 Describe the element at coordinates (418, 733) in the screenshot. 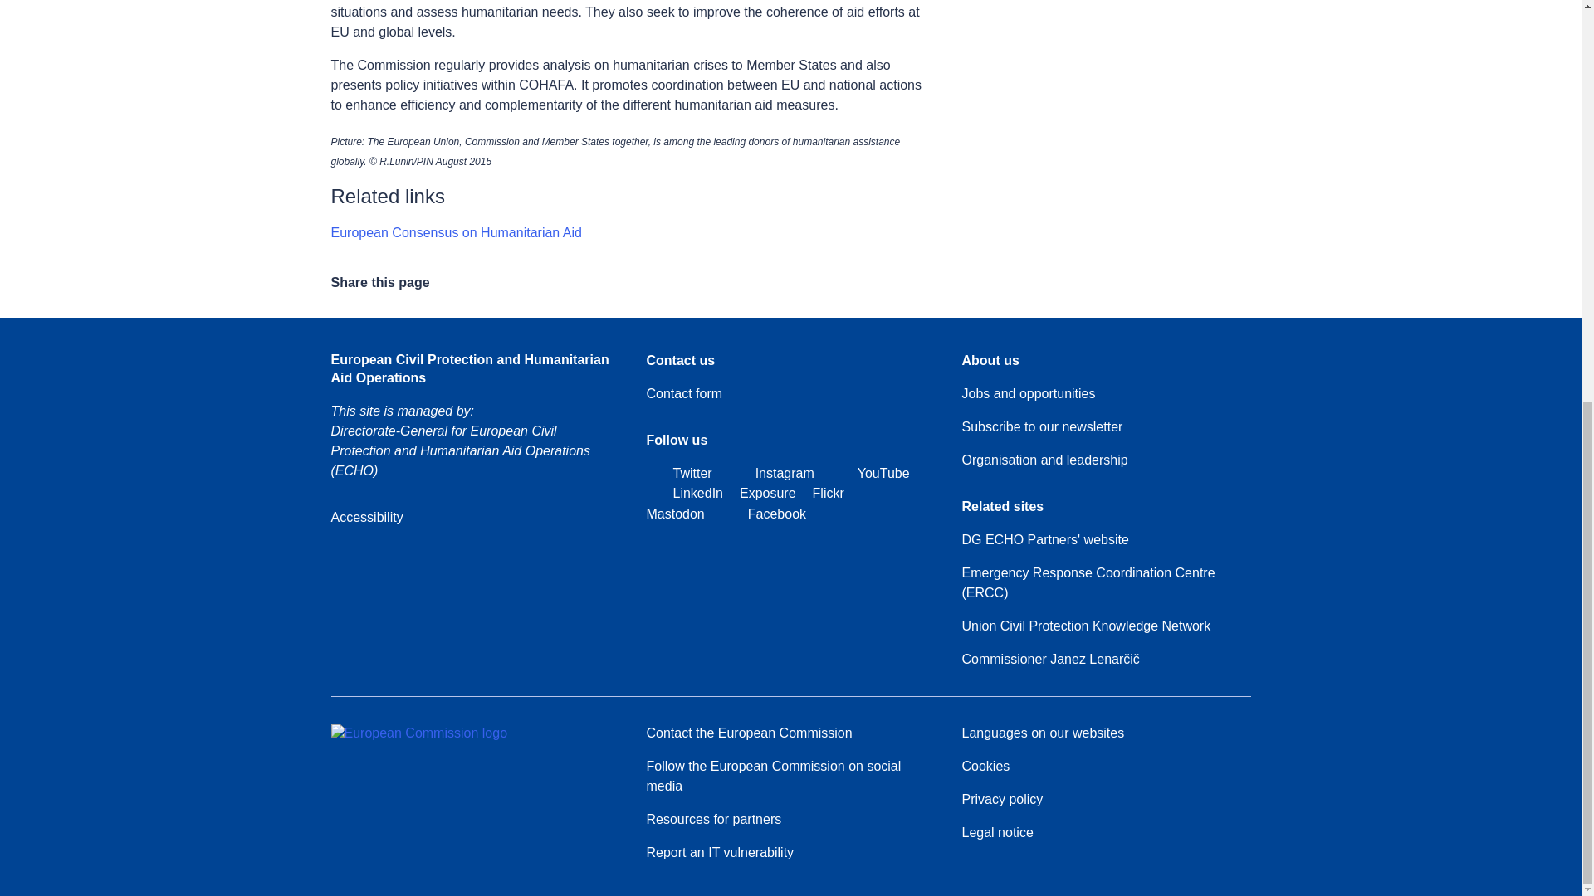

I see `European Commission` at that location.